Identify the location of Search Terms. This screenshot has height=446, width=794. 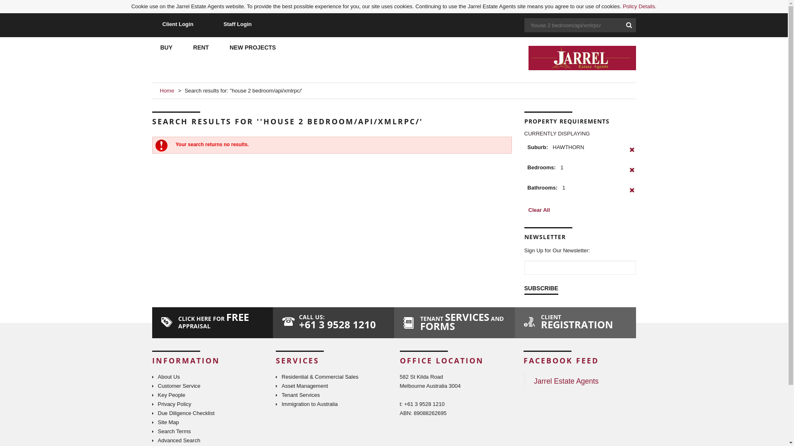
(172, 432).